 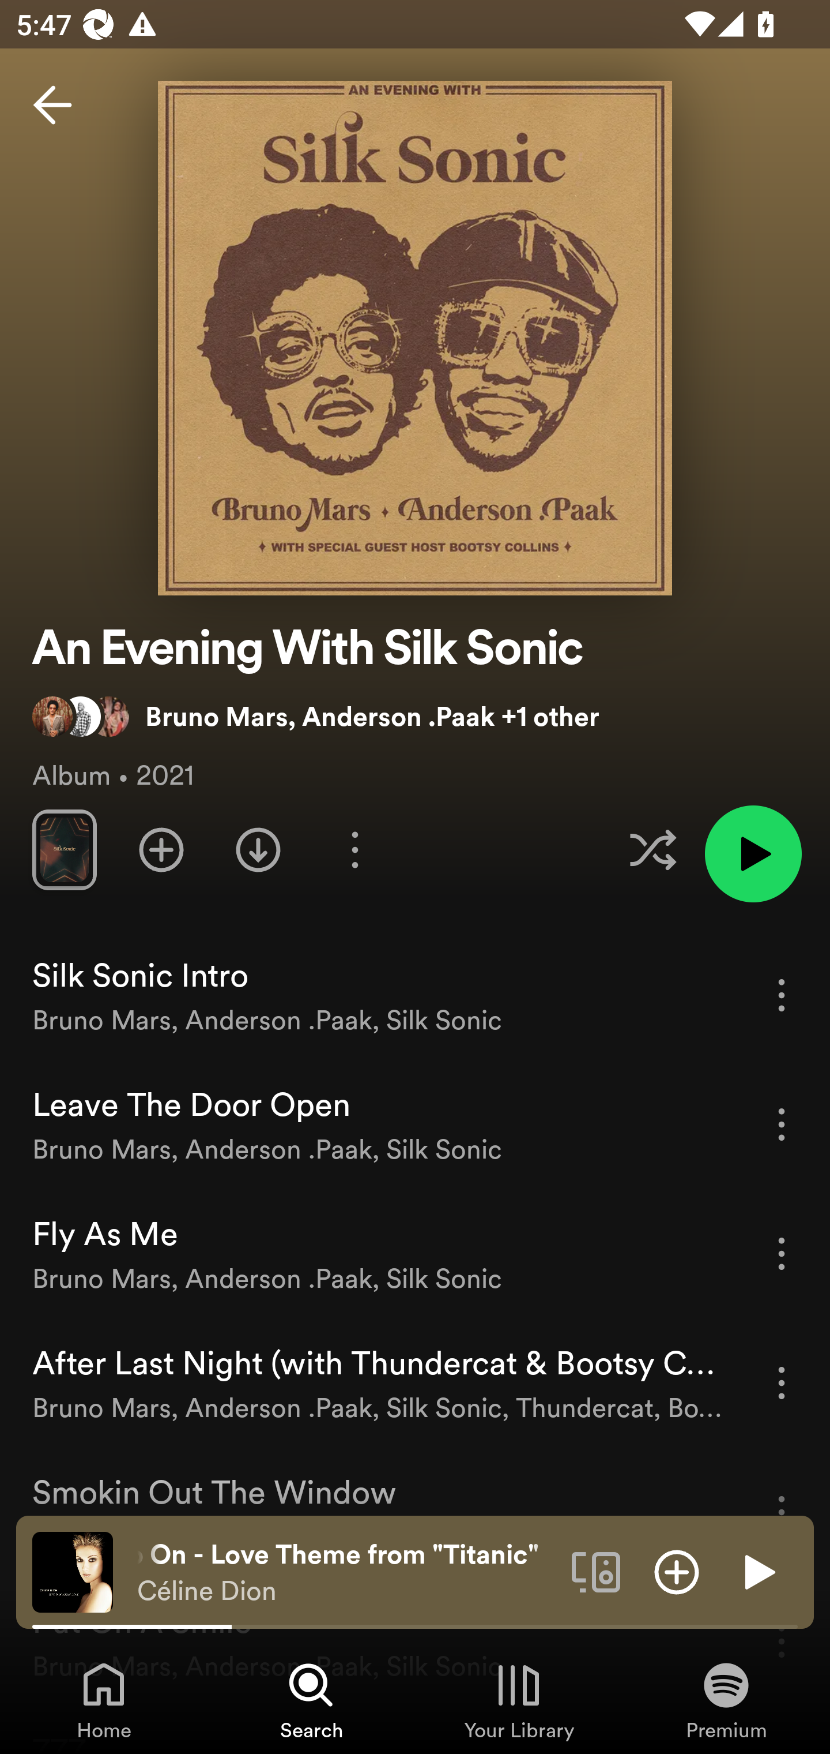 I want to click on More options for song Fly As Me, so click(x=782, y=1253).